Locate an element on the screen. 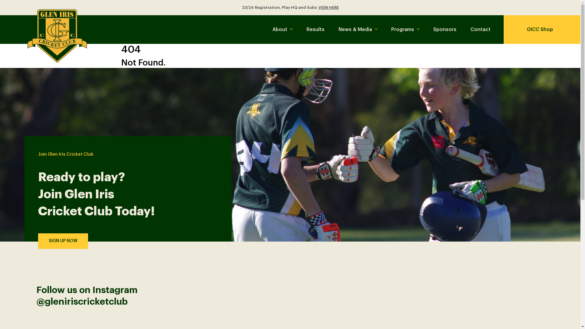 The height and width of the screenshot is (329, 585). SIGN UP NOW is located at coordinates (63, 241).